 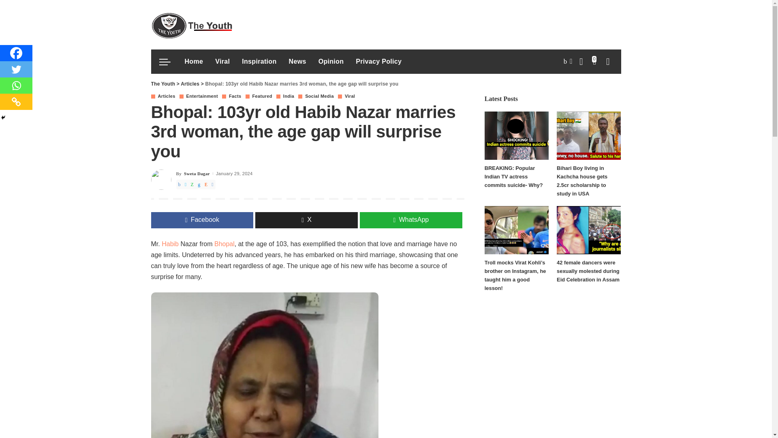 What do you see at coordinates (163, 84) in the screenshot?
I see `Go to The Youth.` at bounding box center [163, 84].